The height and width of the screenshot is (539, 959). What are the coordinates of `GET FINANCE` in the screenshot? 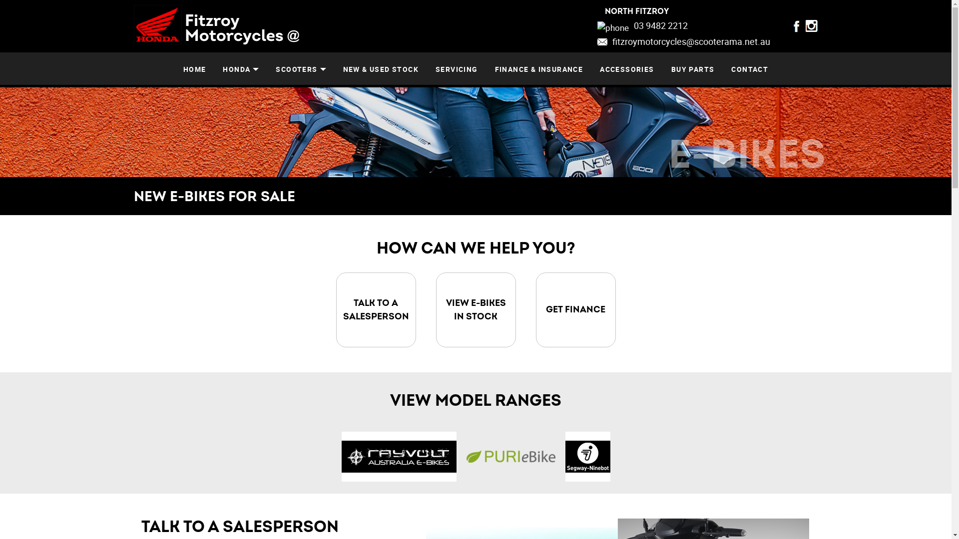 It's located at (575, 310).